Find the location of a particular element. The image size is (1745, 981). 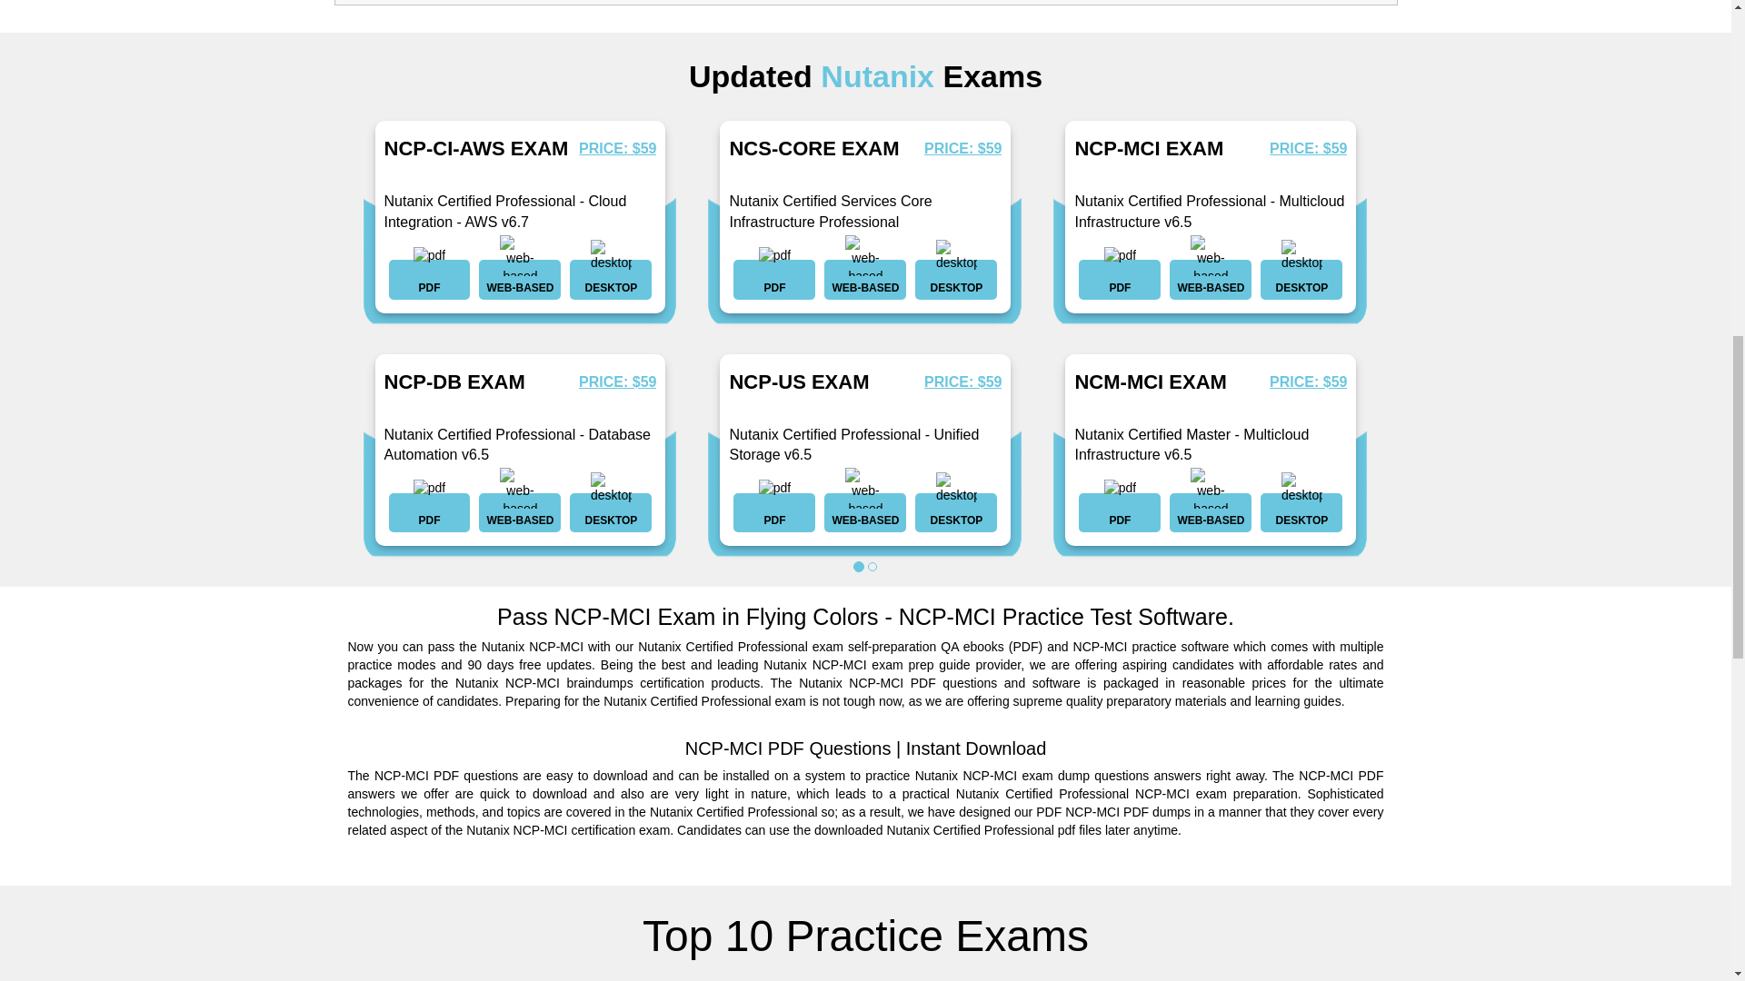

NCP-MCI EXAM is located at coordinates (1149, 149).